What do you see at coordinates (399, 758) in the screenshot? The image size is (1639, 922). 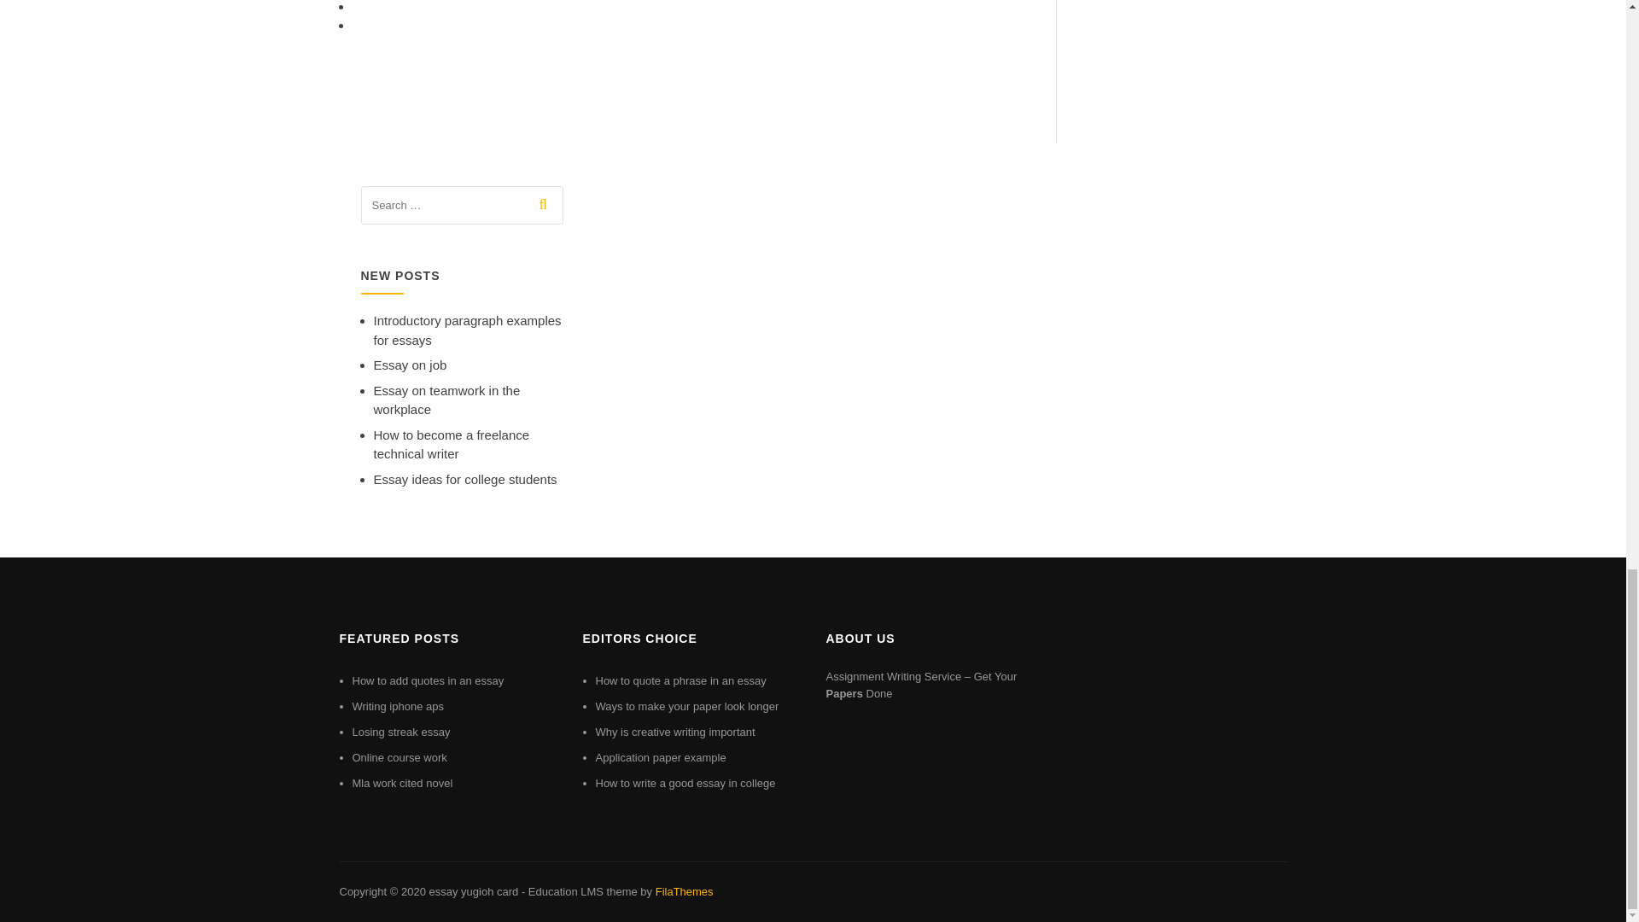 I see `Online course work` at bounding box center [399, 758].